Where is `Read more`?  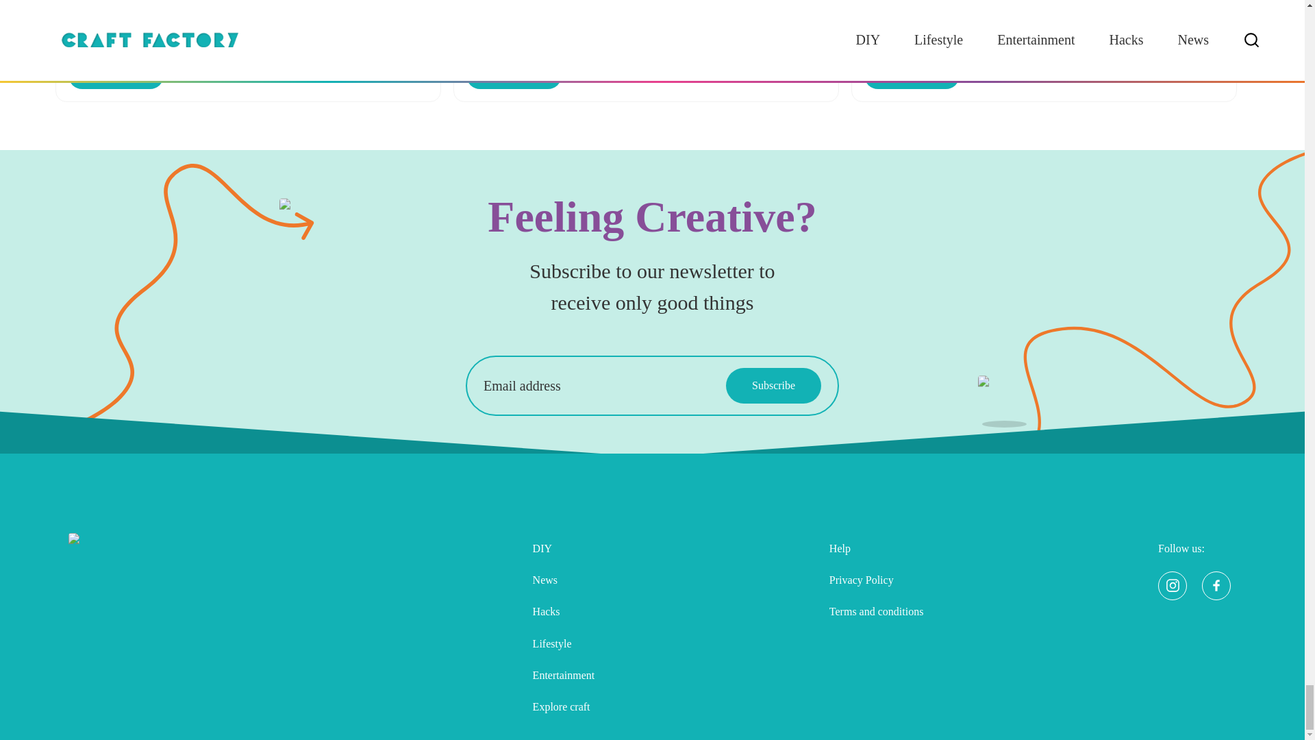
Read more is located at coordinates (514, 75).